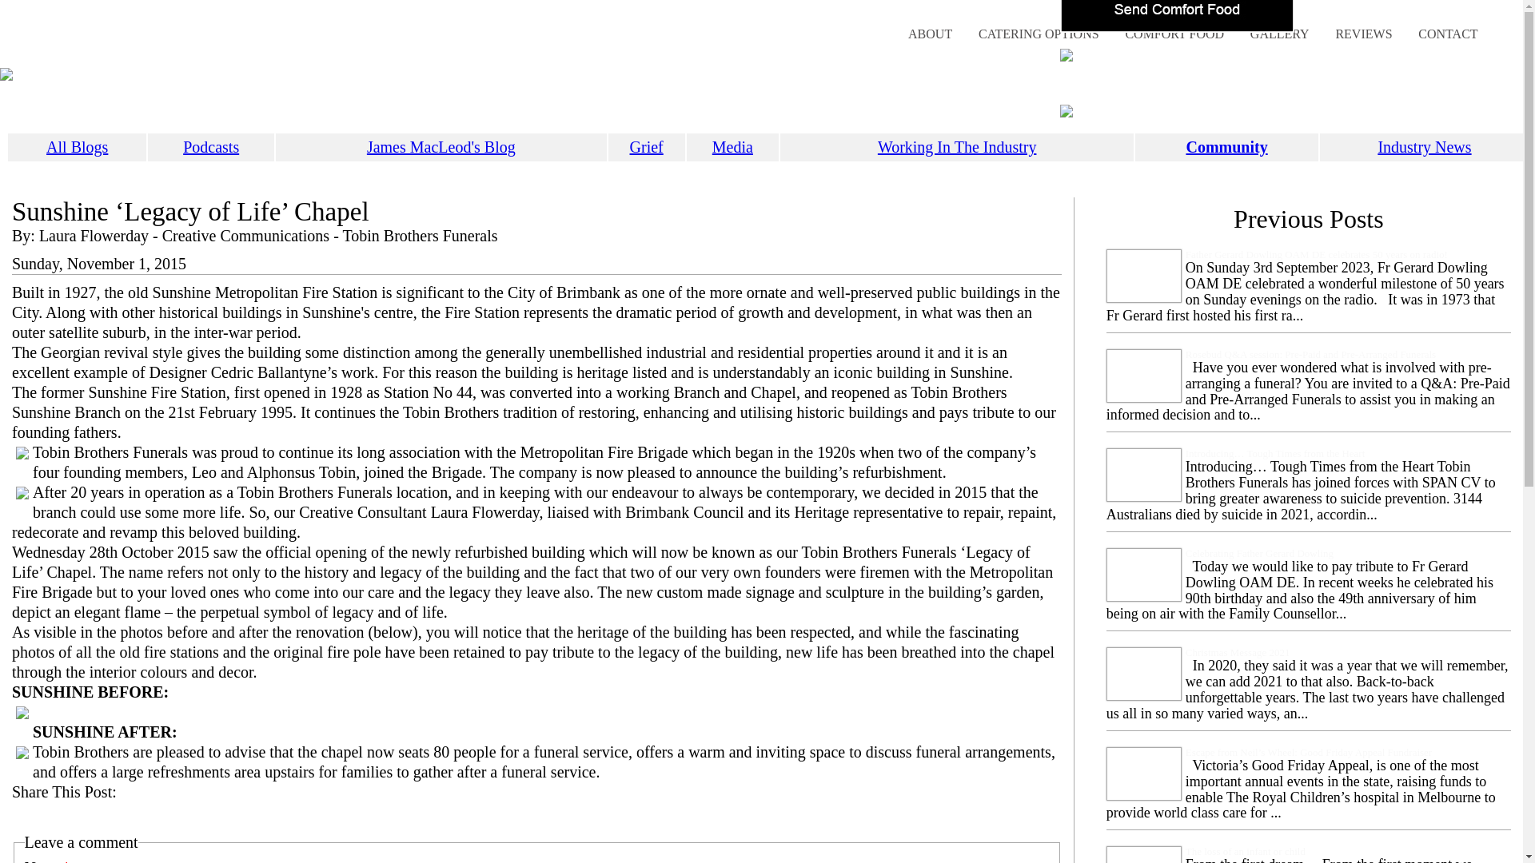 The height and width of the screenshot is (863, 1535). I want to click on Community, so click(1226, 147).